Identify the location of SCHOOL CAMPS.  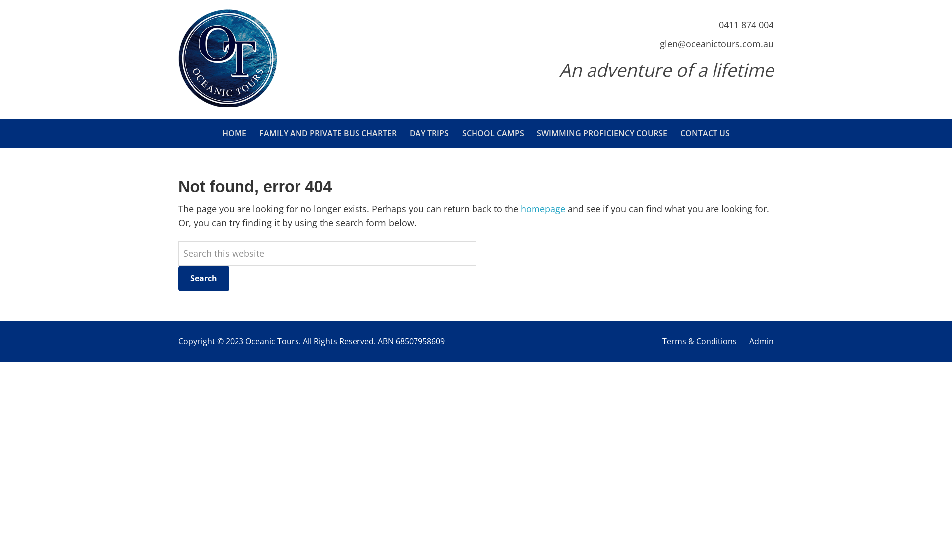
(493, 133).